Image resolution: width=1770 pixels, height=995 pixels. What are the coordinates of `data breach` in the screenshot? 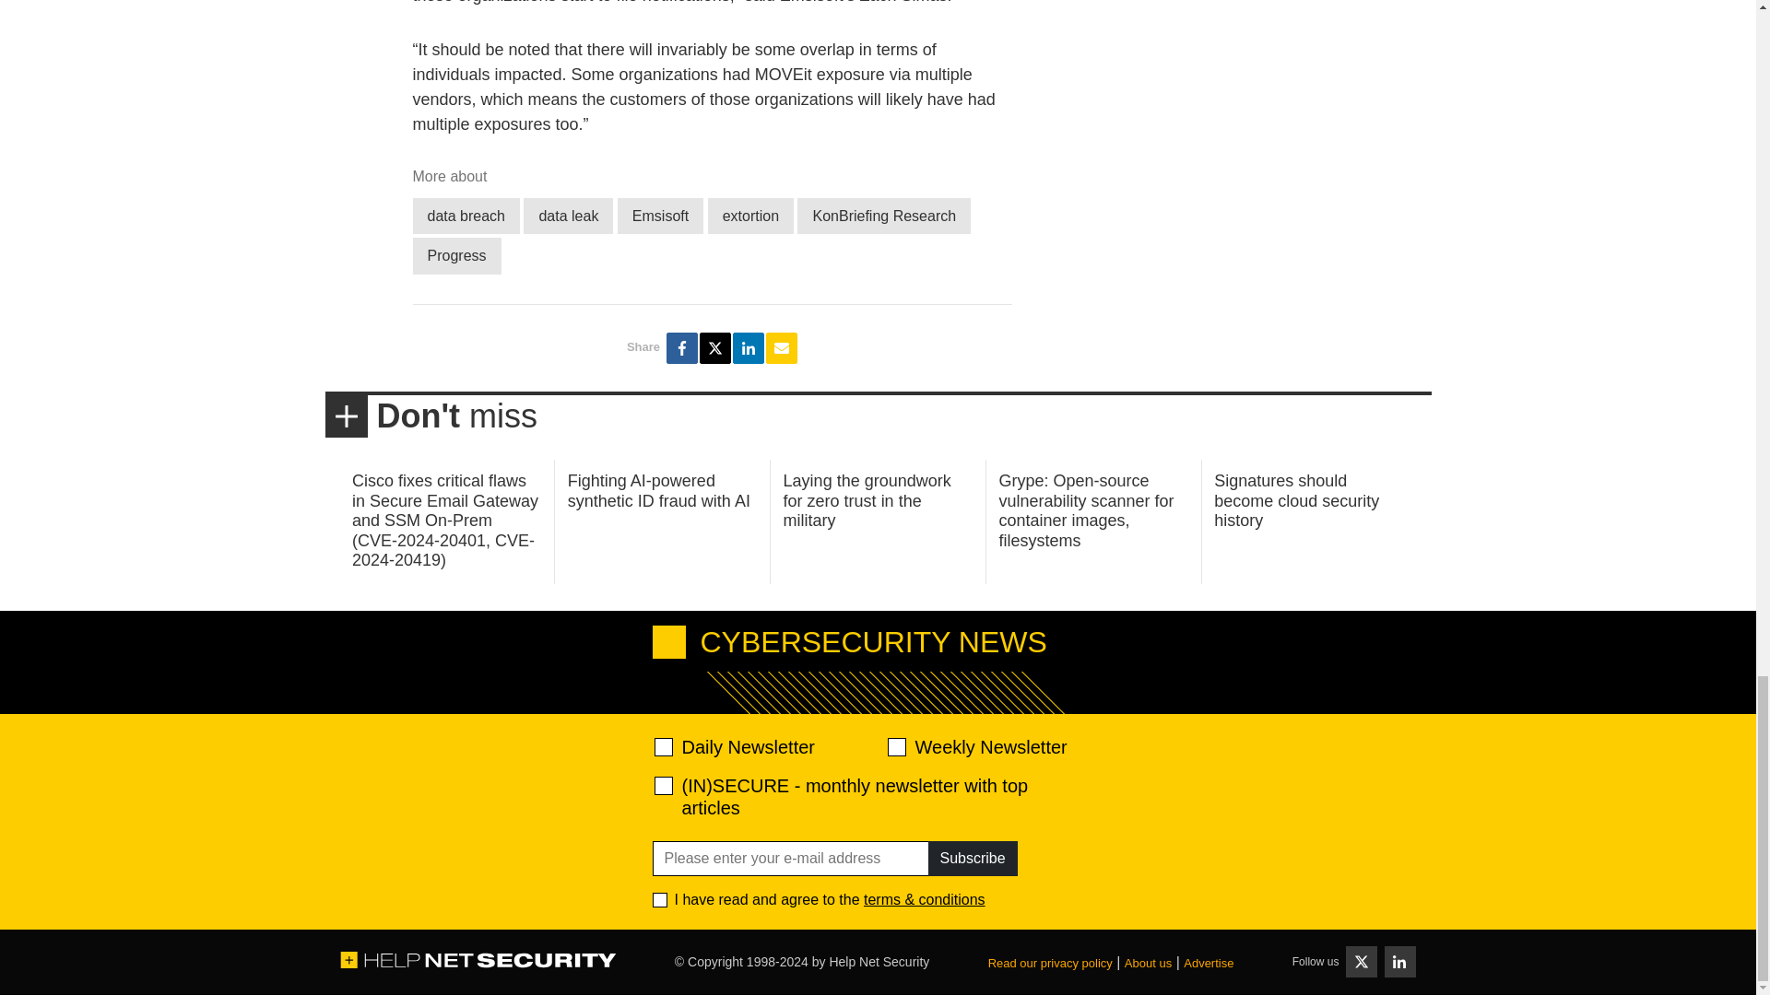 It's located at (466, 216).